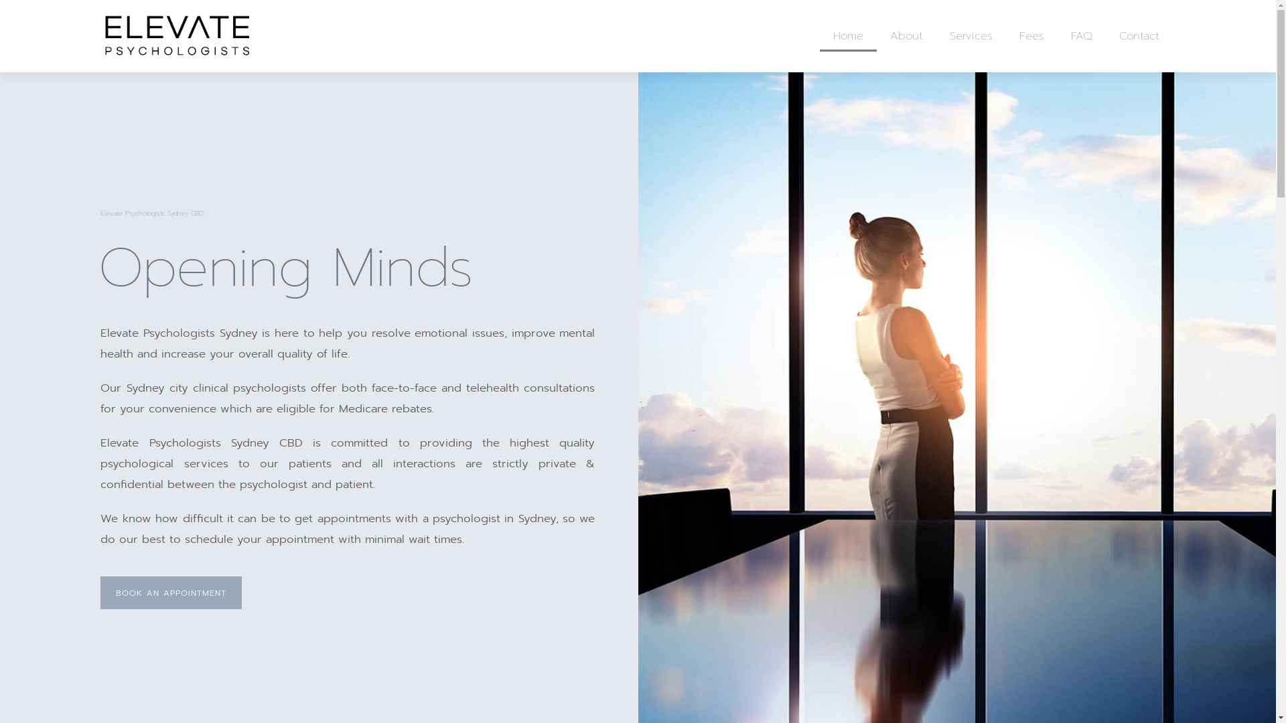  What do you see at coordinates (1082, 36) in the screenshot?
I see `FAQ` at bounding box center [1082, 36].